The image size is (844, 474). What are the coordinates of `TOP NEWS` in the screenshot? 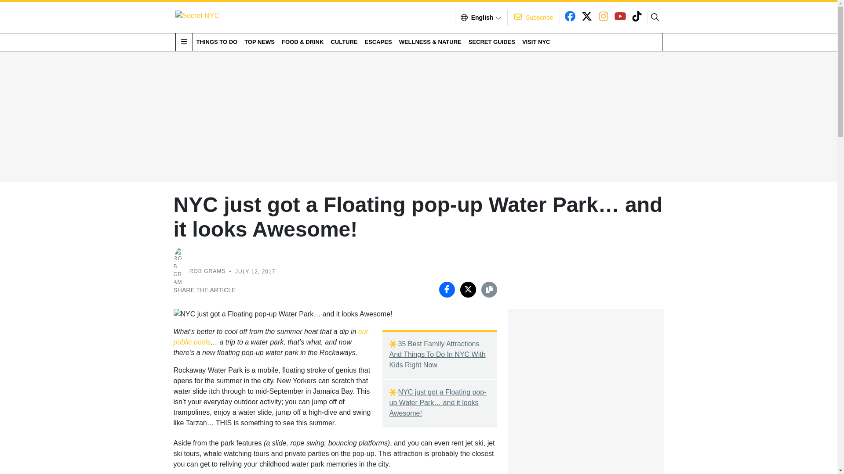 It's located at (259, 42).